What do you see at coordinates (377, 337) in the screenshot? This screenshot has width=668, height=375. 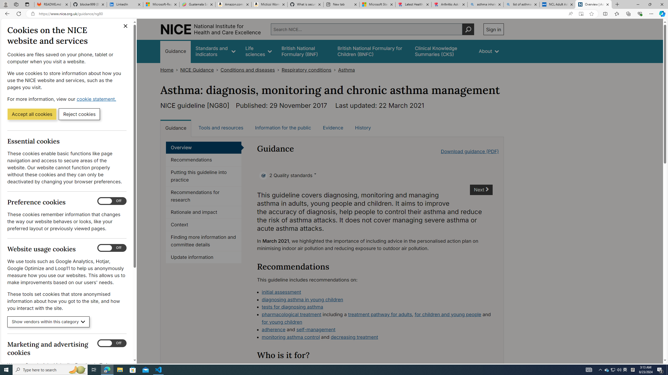 I see `monitoring asthma control and decreasing treatment` at bounding box center [377, 337].